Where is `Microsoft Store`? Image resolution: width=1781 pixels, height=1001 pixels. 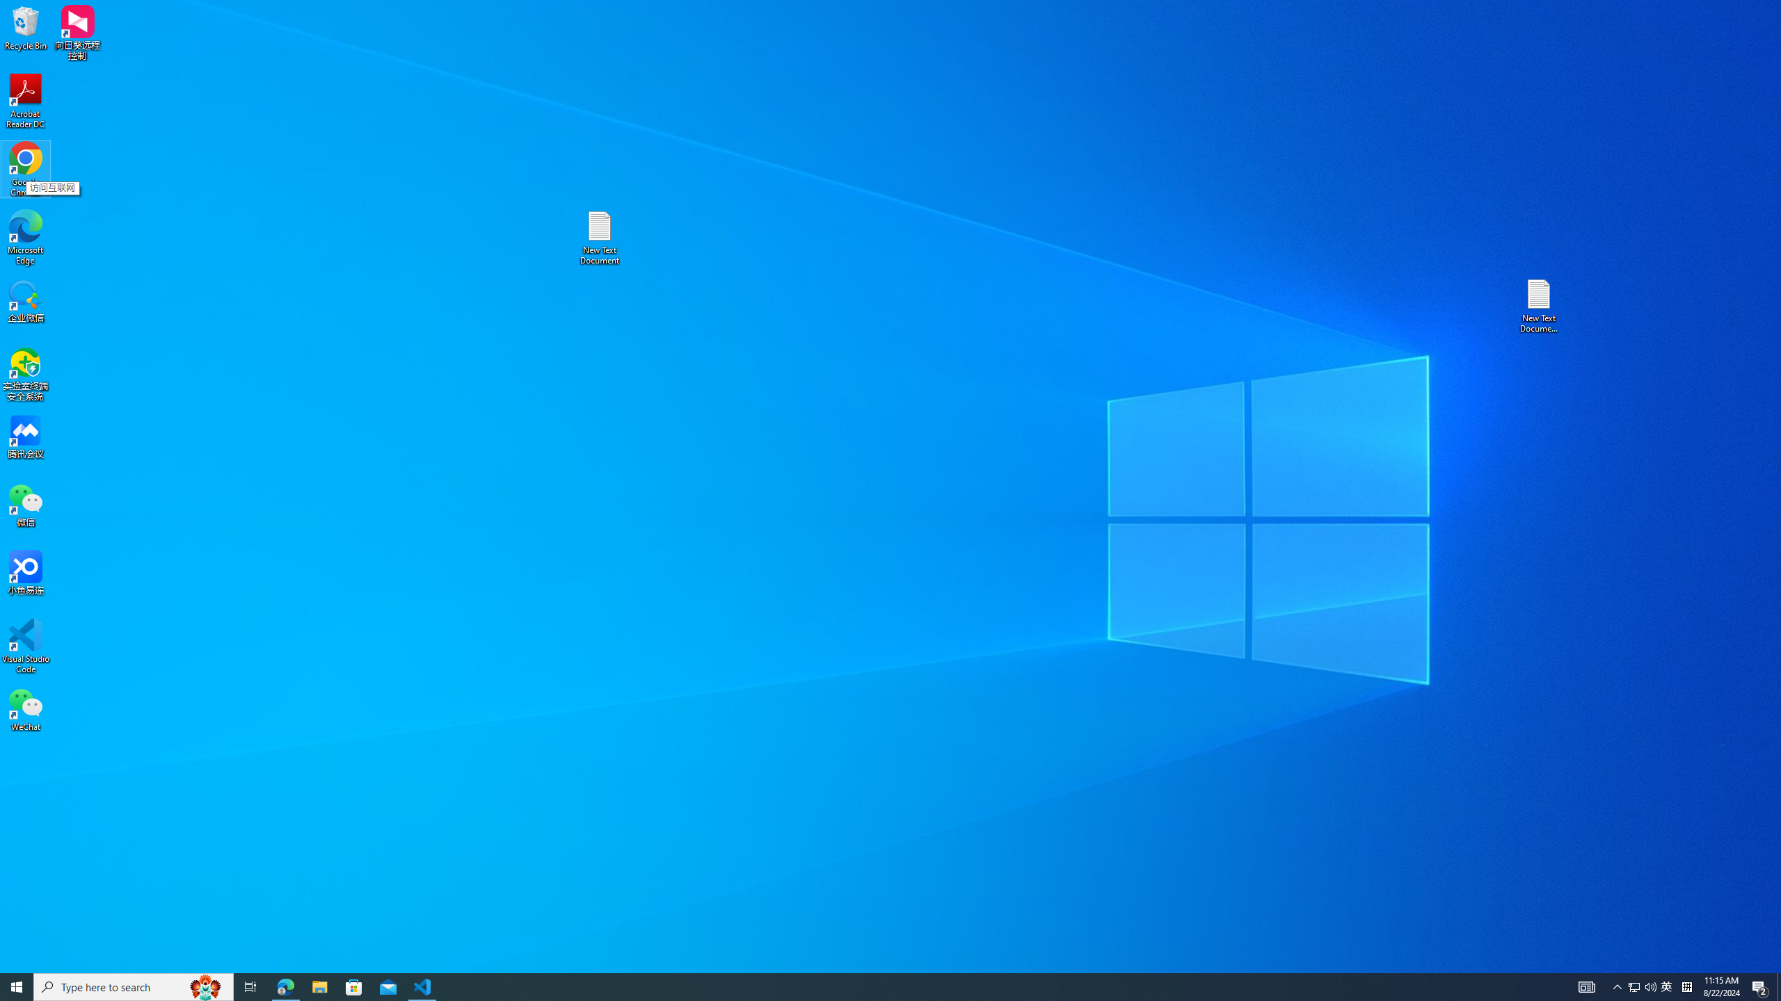
Microsoft Store is located at coordinates (354, 987).